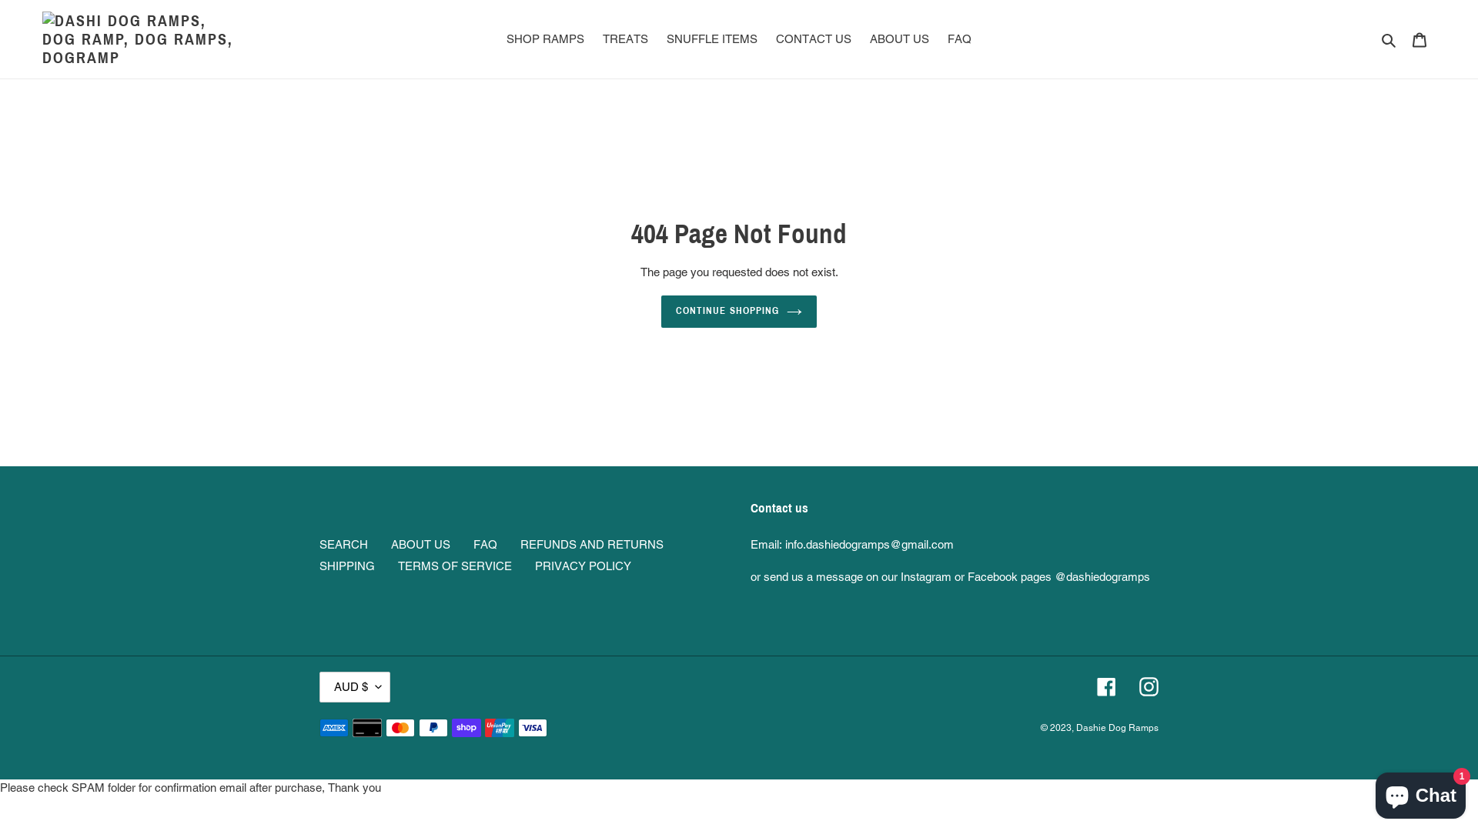 The image size is (1478, 831). I want to click on SEARCH, so click(343, 545).